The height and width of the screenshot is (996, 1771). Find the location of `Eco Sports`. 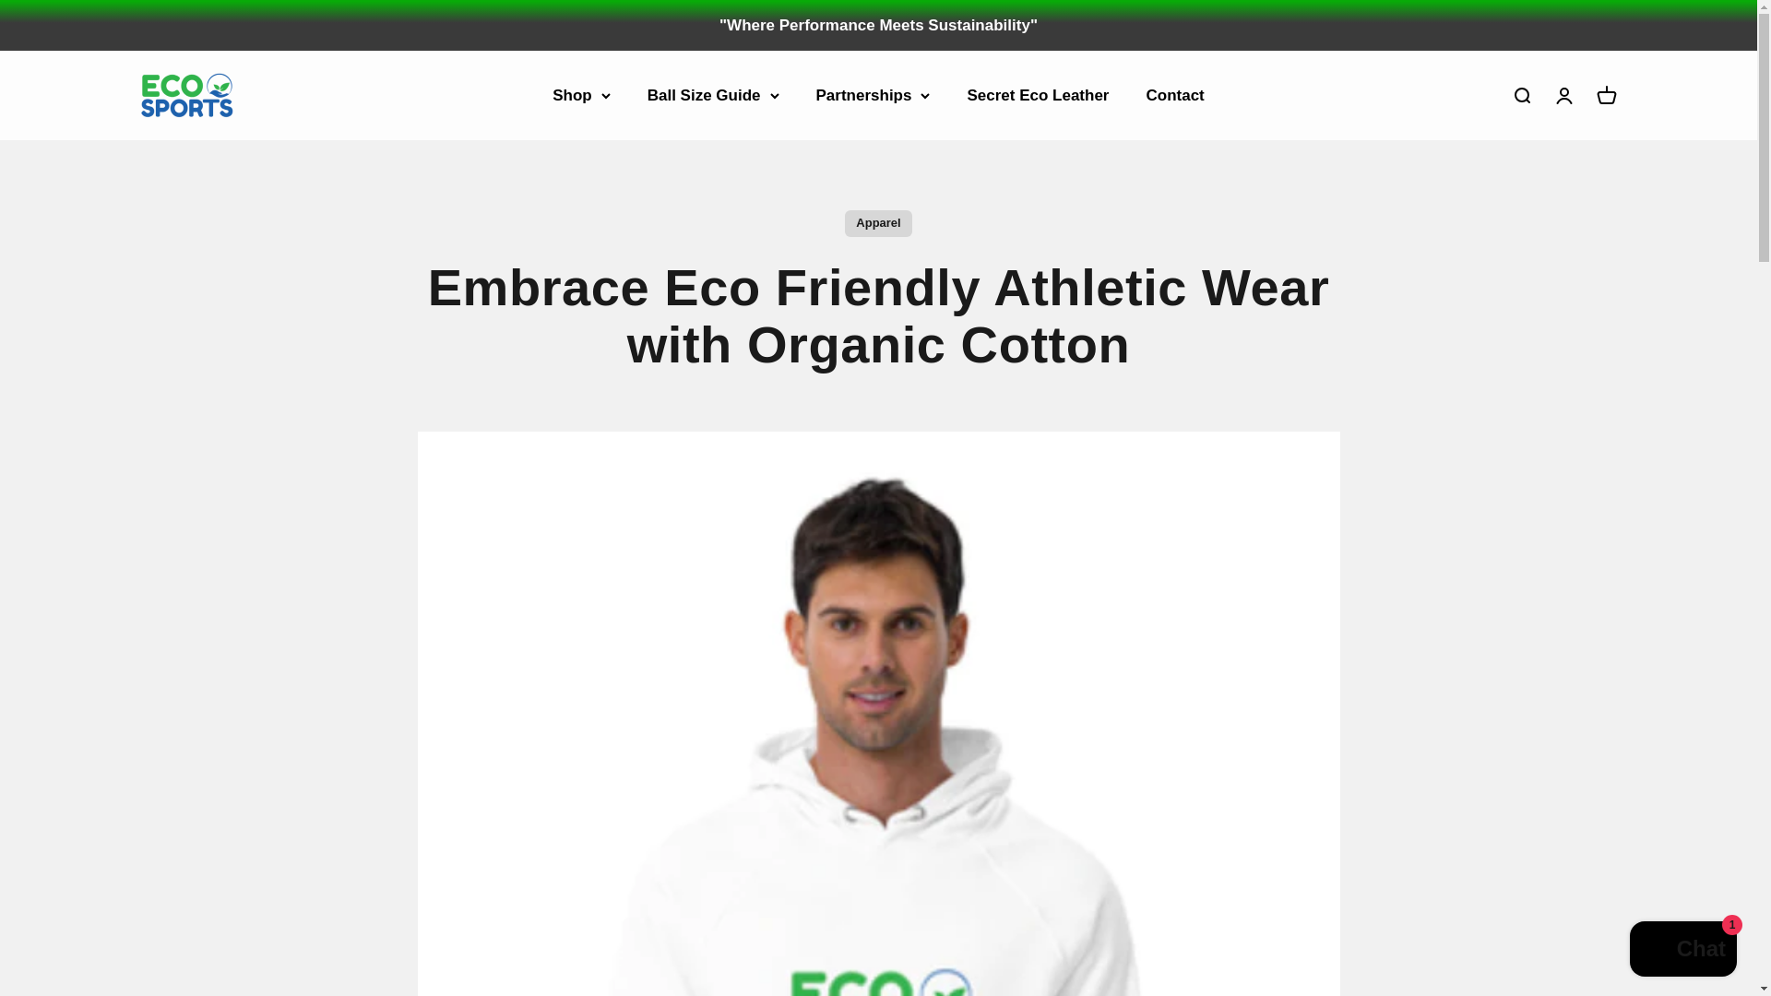

Eco Sports is located at coordinates (878, 25).